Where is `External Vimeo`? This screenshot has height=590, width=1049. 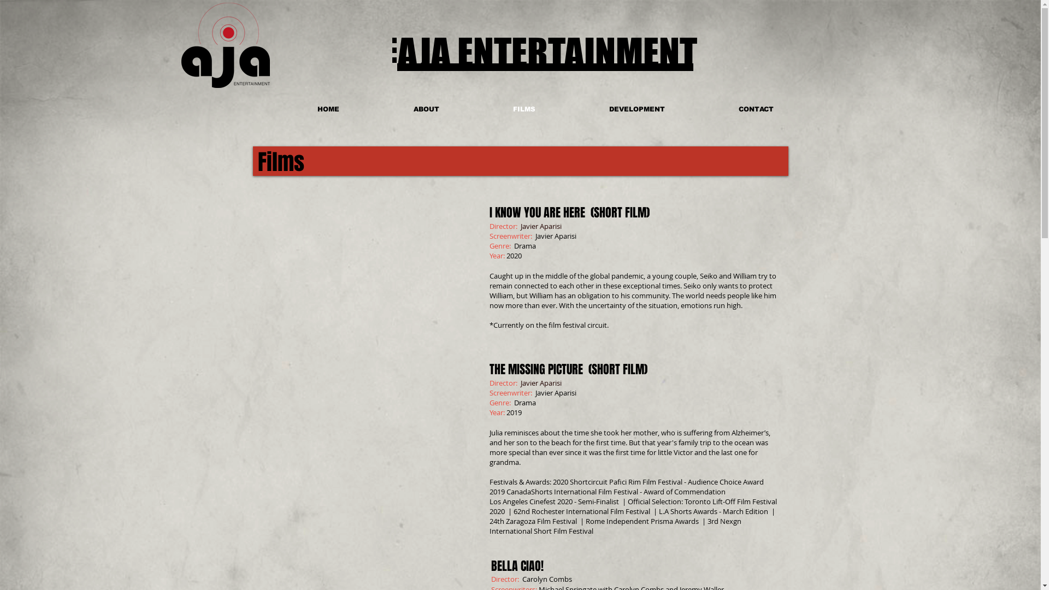
External Vimeo is located at coordinates (367, 265).